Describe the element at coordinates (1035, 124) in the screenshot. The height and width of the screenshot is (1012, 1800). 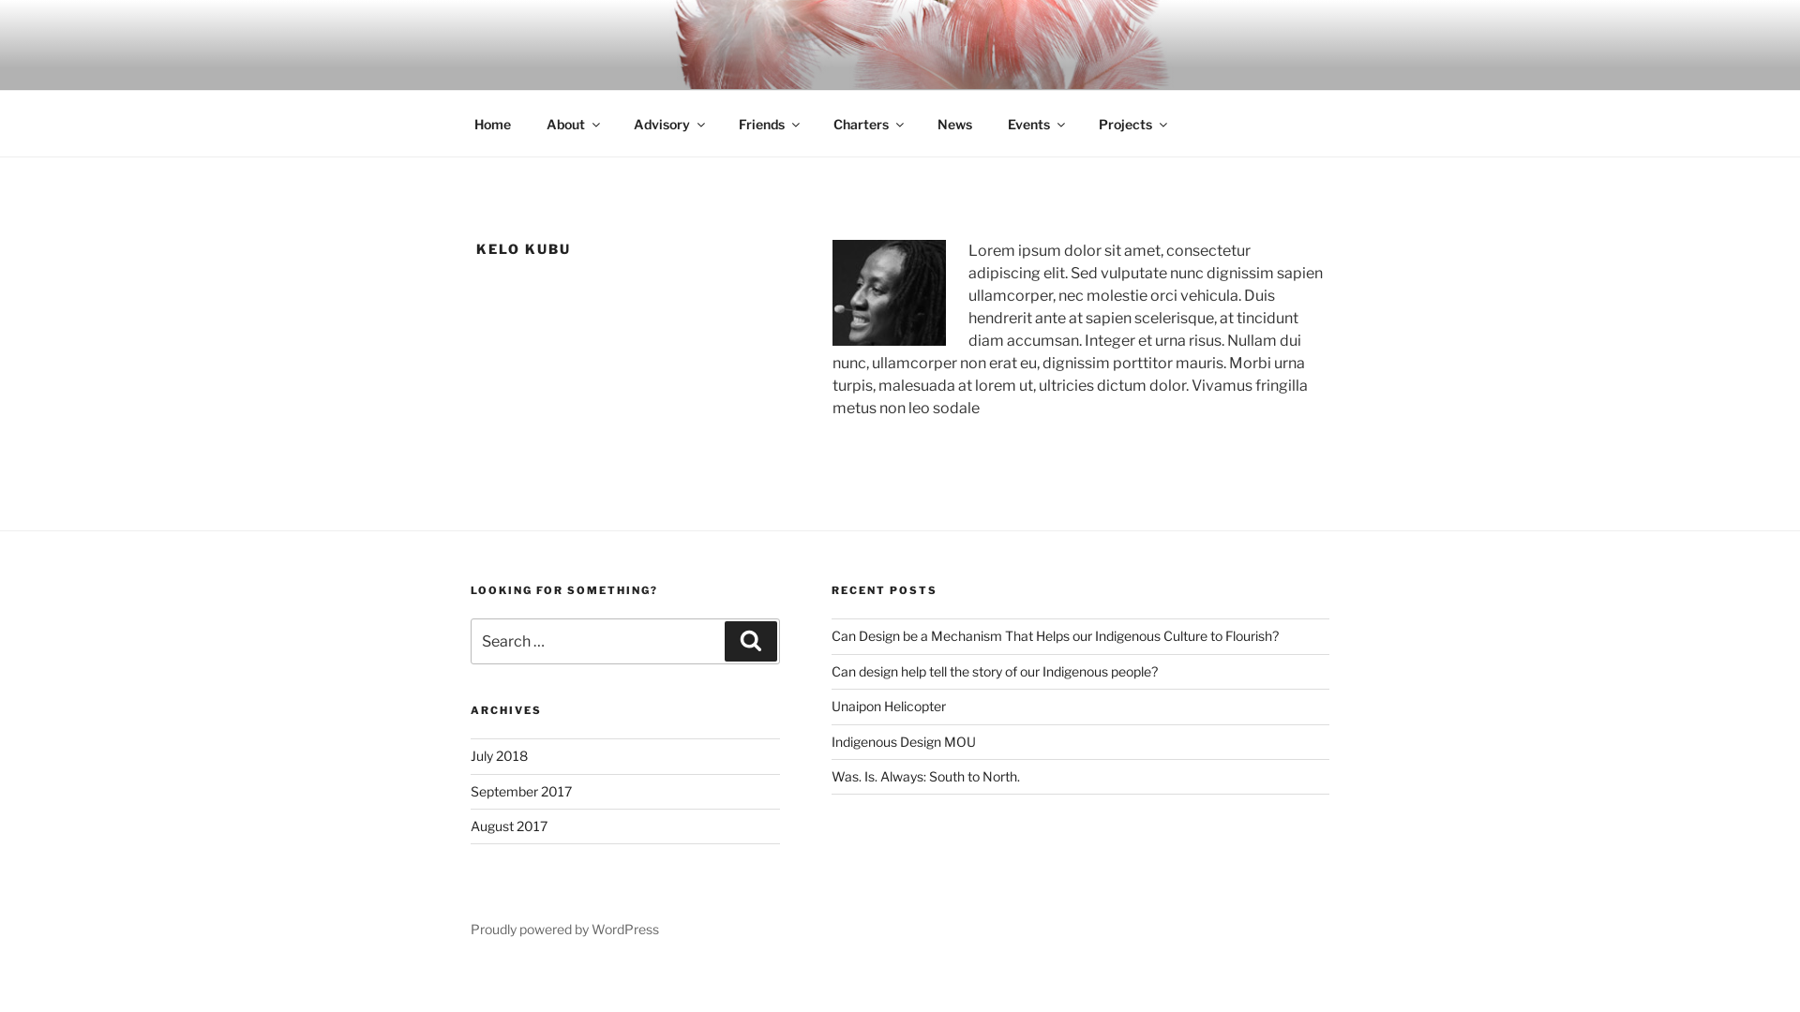
I see `Events` at that location.